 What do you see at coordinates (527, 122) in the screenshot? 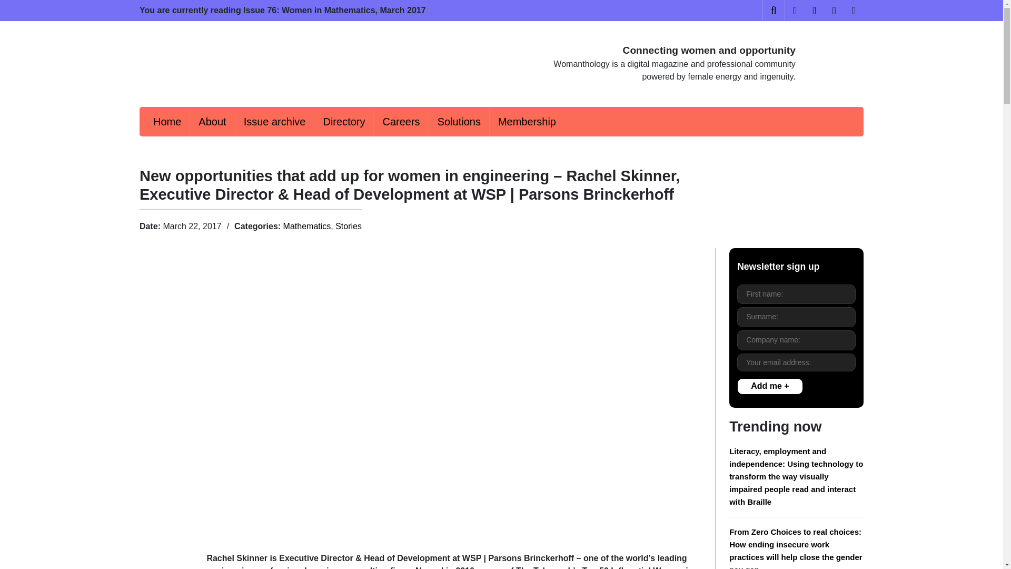
I see `Membership` at bounding box center [527, 122].